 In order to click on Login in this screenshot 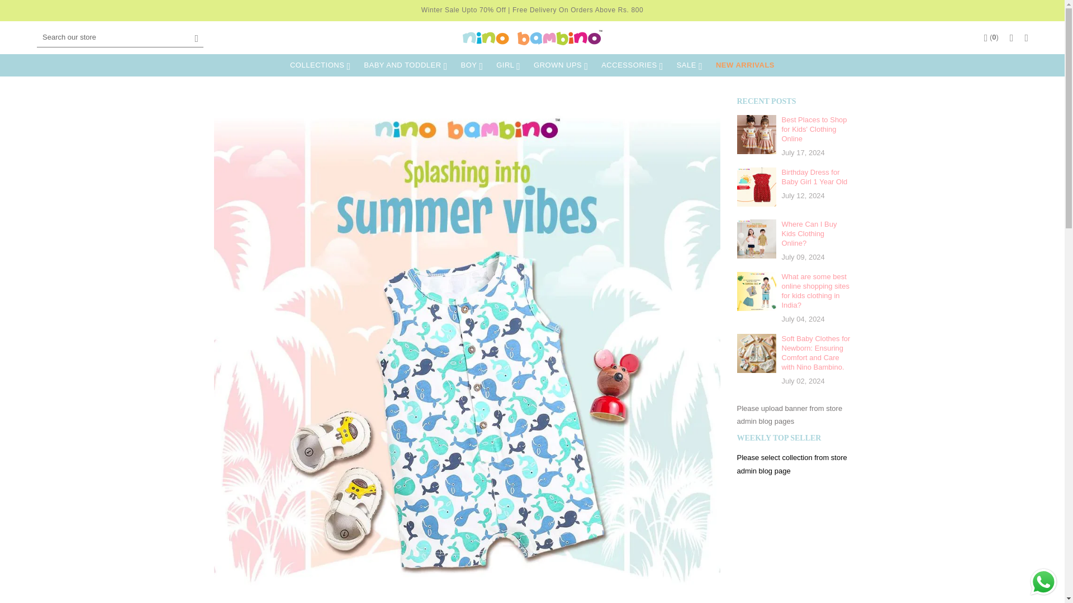, I will do `click(1026, 37)`.